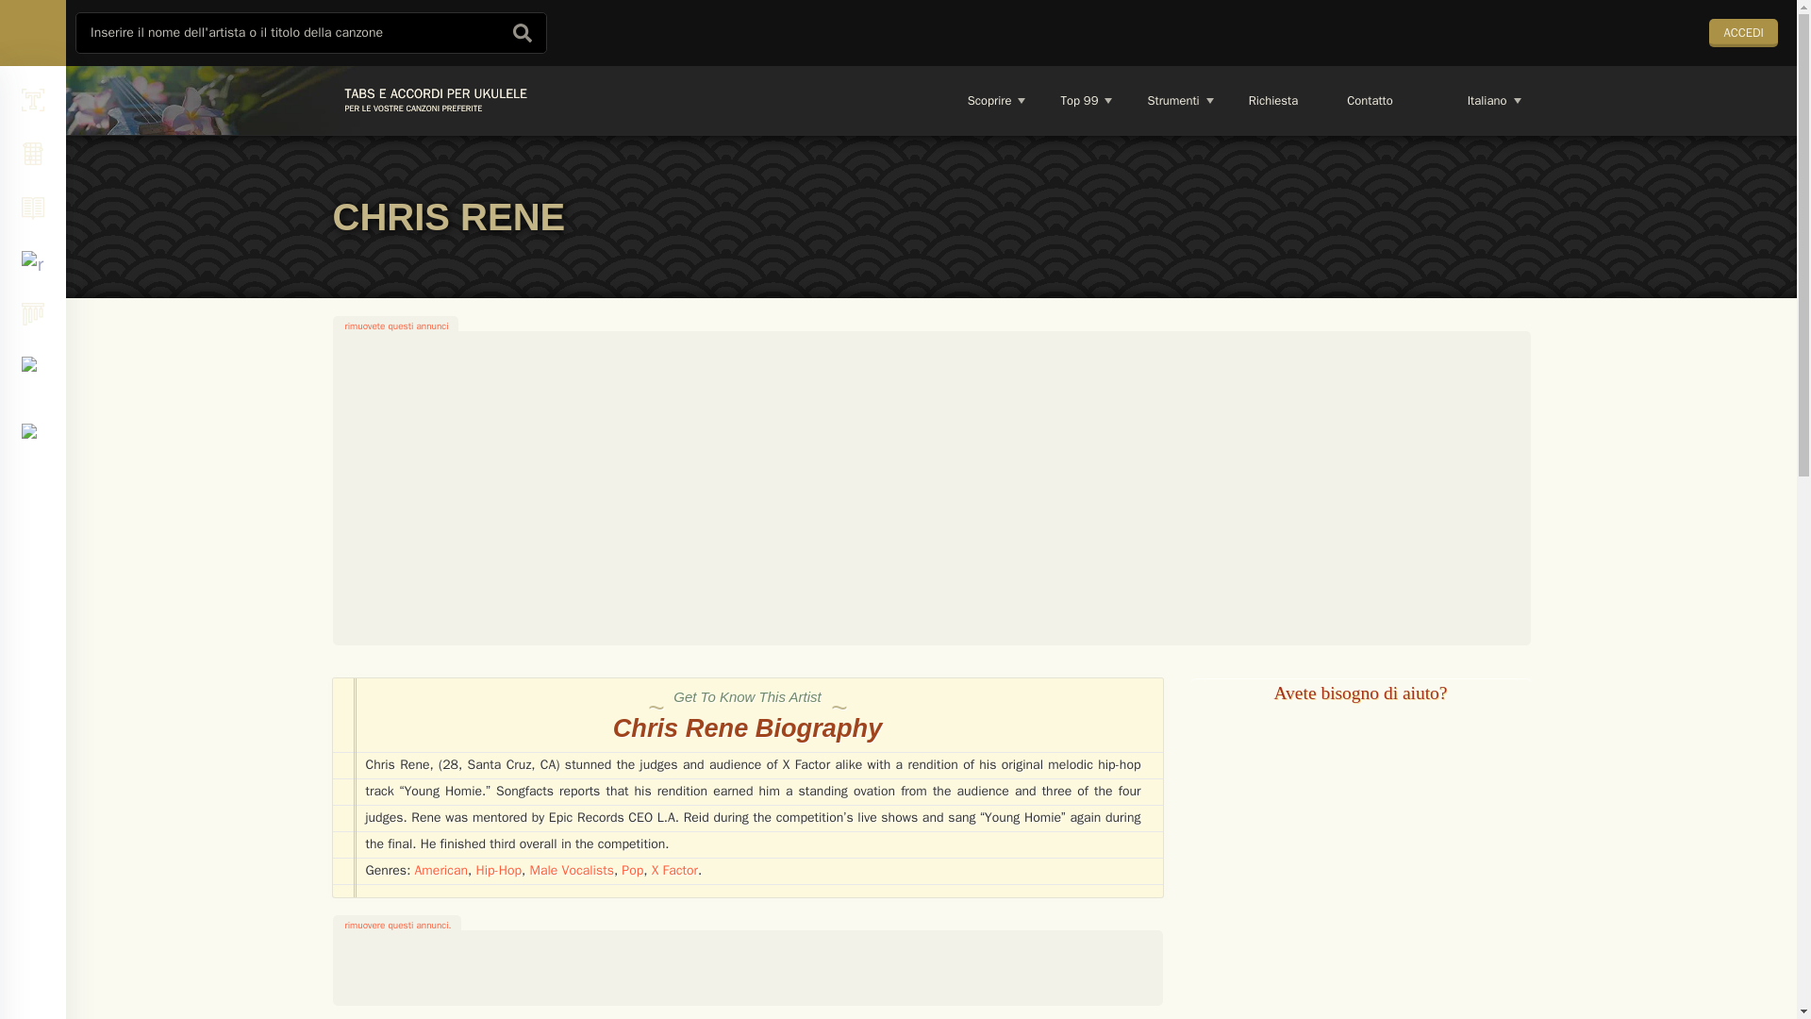 The image size is (1811, 1019). I want to click on ACCEDI, so click(1743, 32).